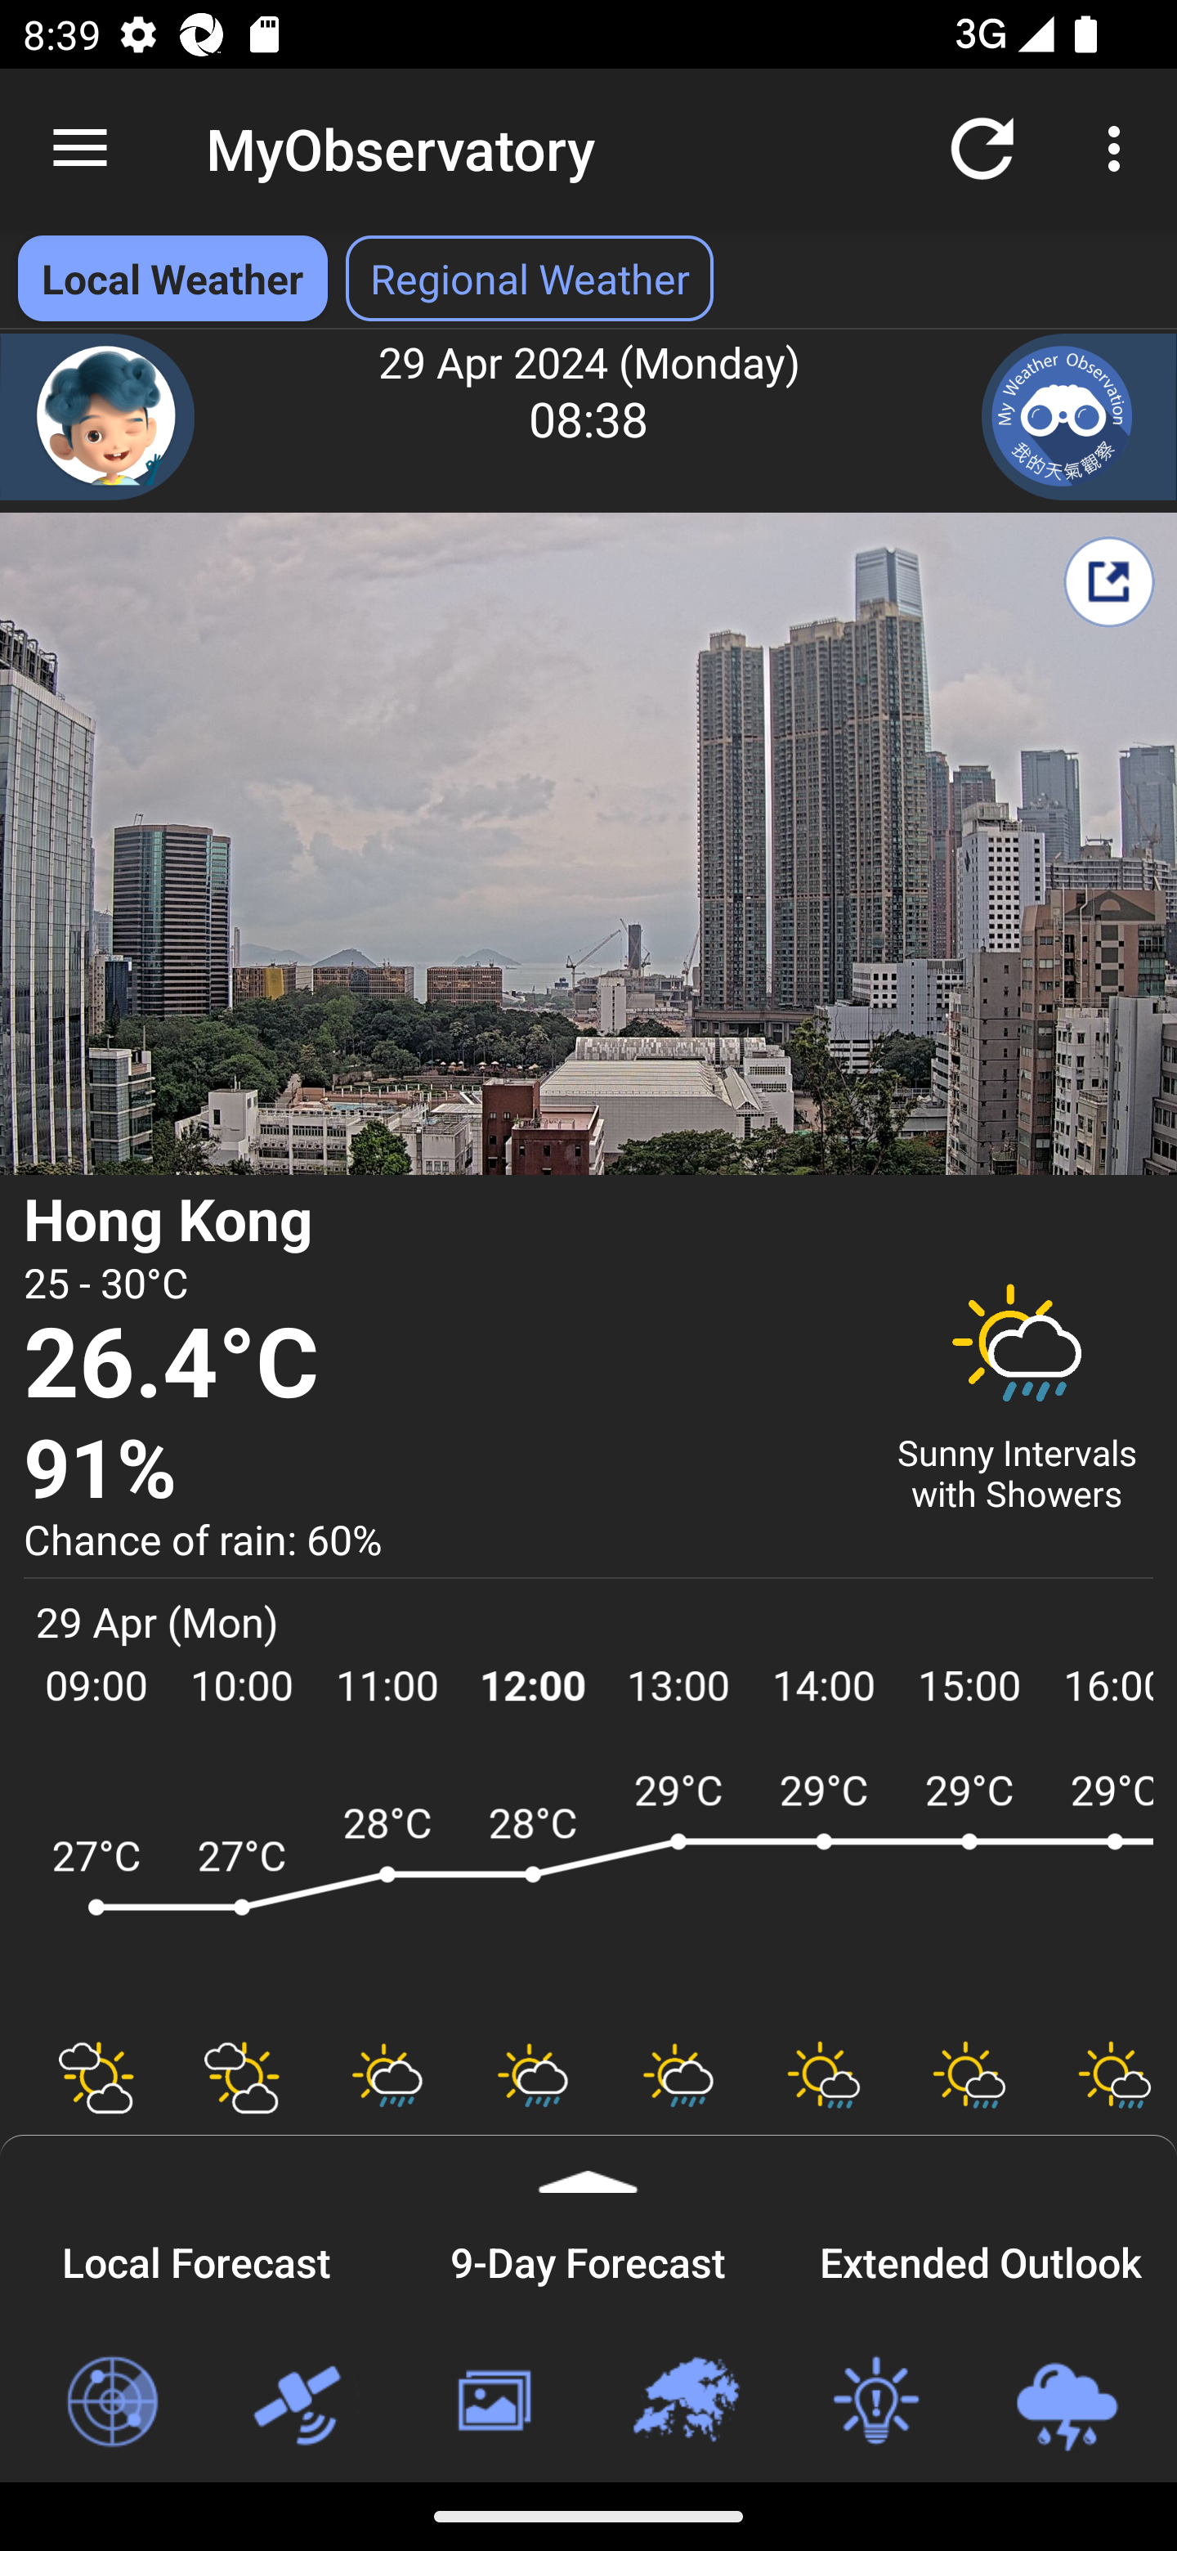  What do you see at coordinates (98, 417) in the screenshot?
I see `Chatbot` at bounding box center [98, 417].